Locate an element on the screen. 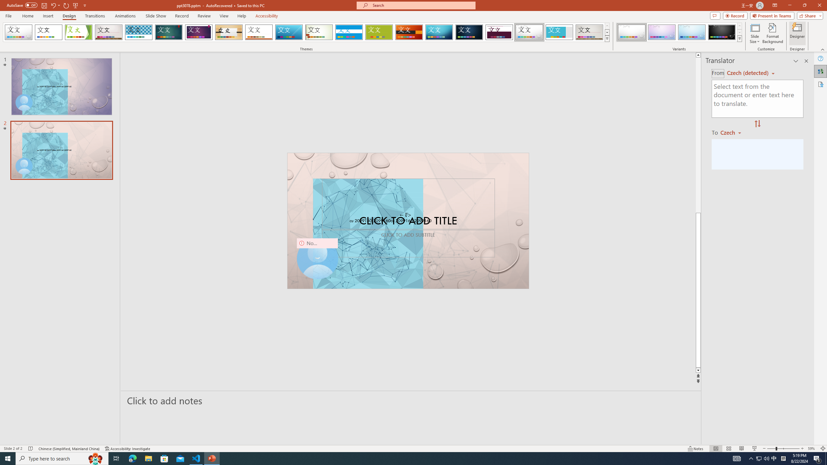 The height and width of the screenshot is (465, 827). AutomationID: SlideThemesGallery is located at coordinates (306, 32).